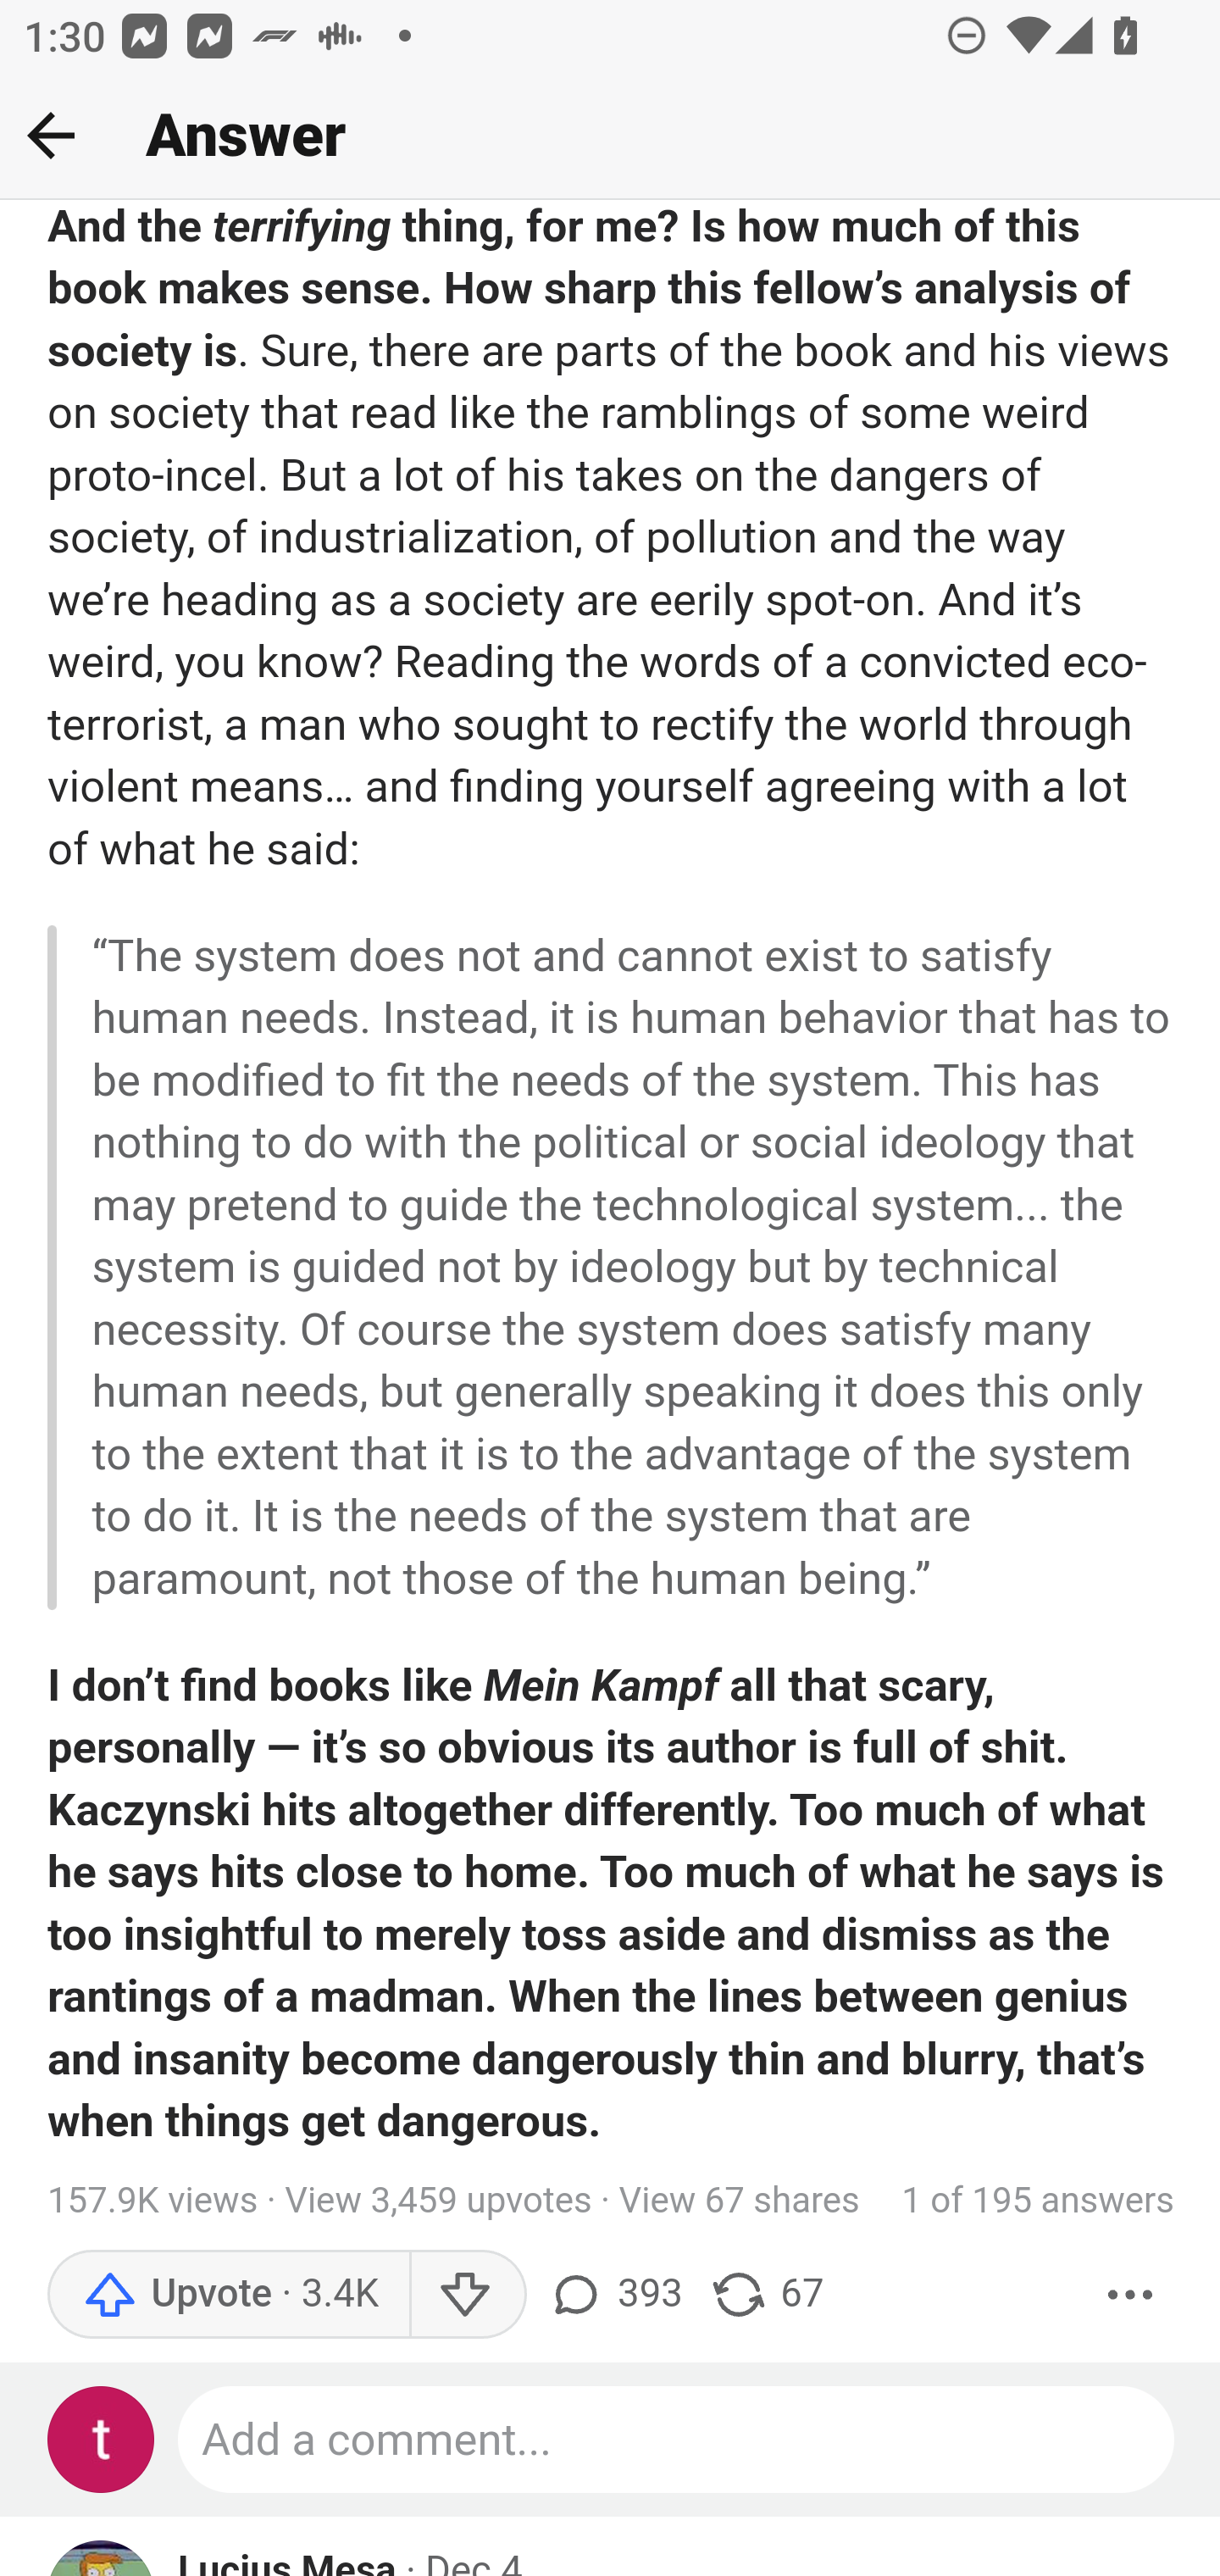 This screenshot has width=1220, height=2576. What do you see at coordinates (739, 2201) in the screenshot?
I see `View 67 shares` at bounding box center [739, 2201].